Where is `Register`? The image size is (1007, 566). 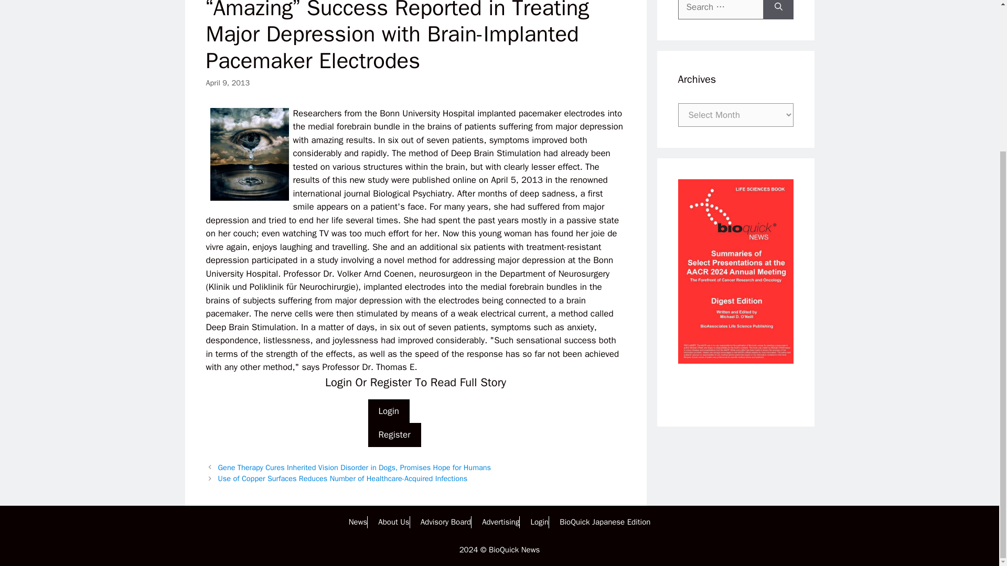
Register is located at coordinates (394, 435).